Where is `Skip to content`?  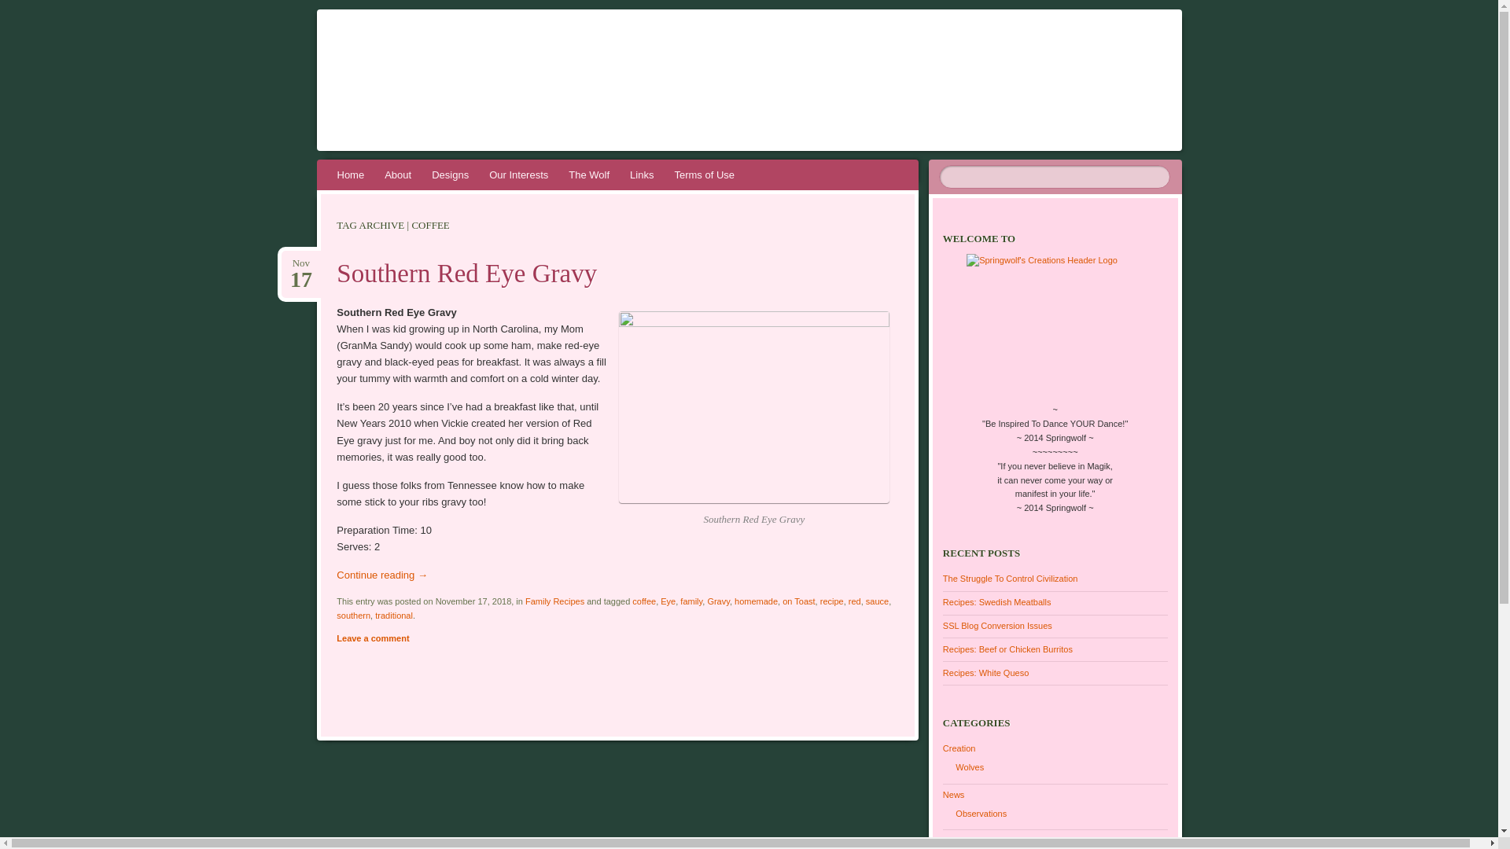 Skip to content is located at coordinates (360, 175).